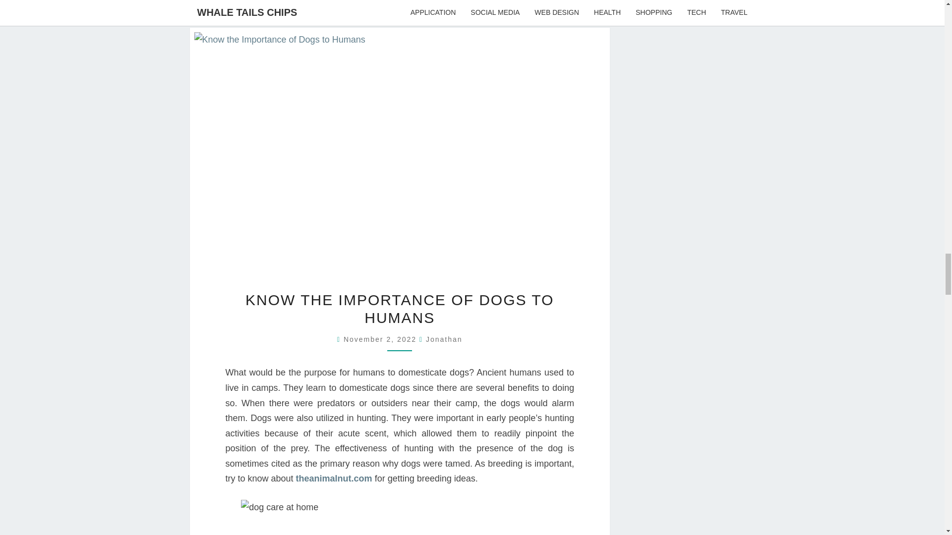 The image size is (952, 535). I want to click on KNOW THE IMPORTANCE OF DOGS TO HUMANS, so click(400, 308).